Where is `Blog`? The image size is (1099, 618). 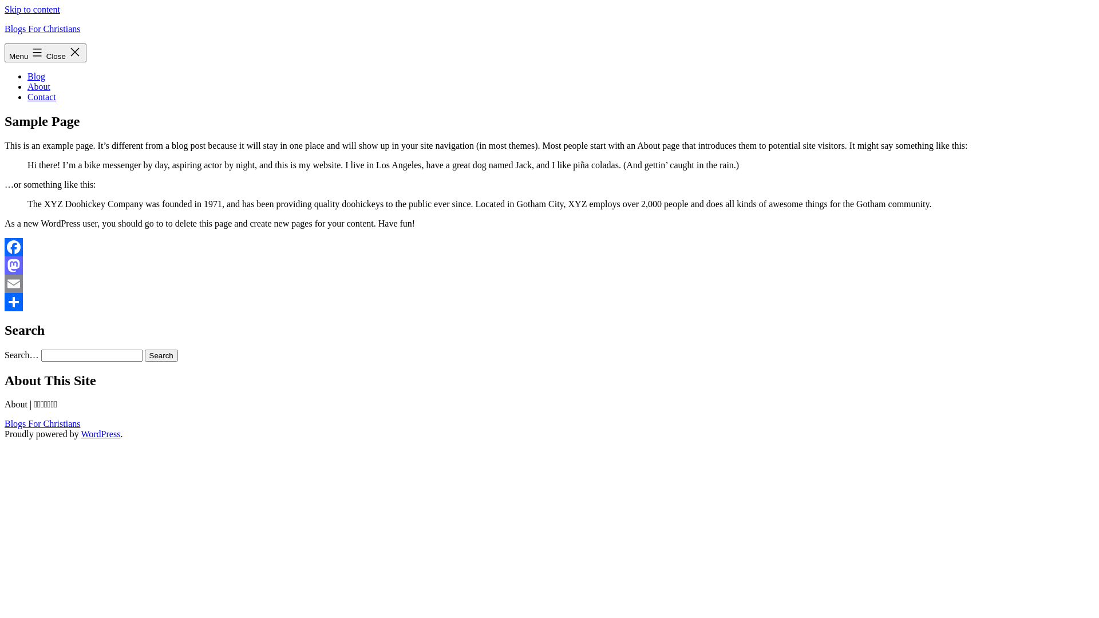
Blog is located at coordinates (37, 77).